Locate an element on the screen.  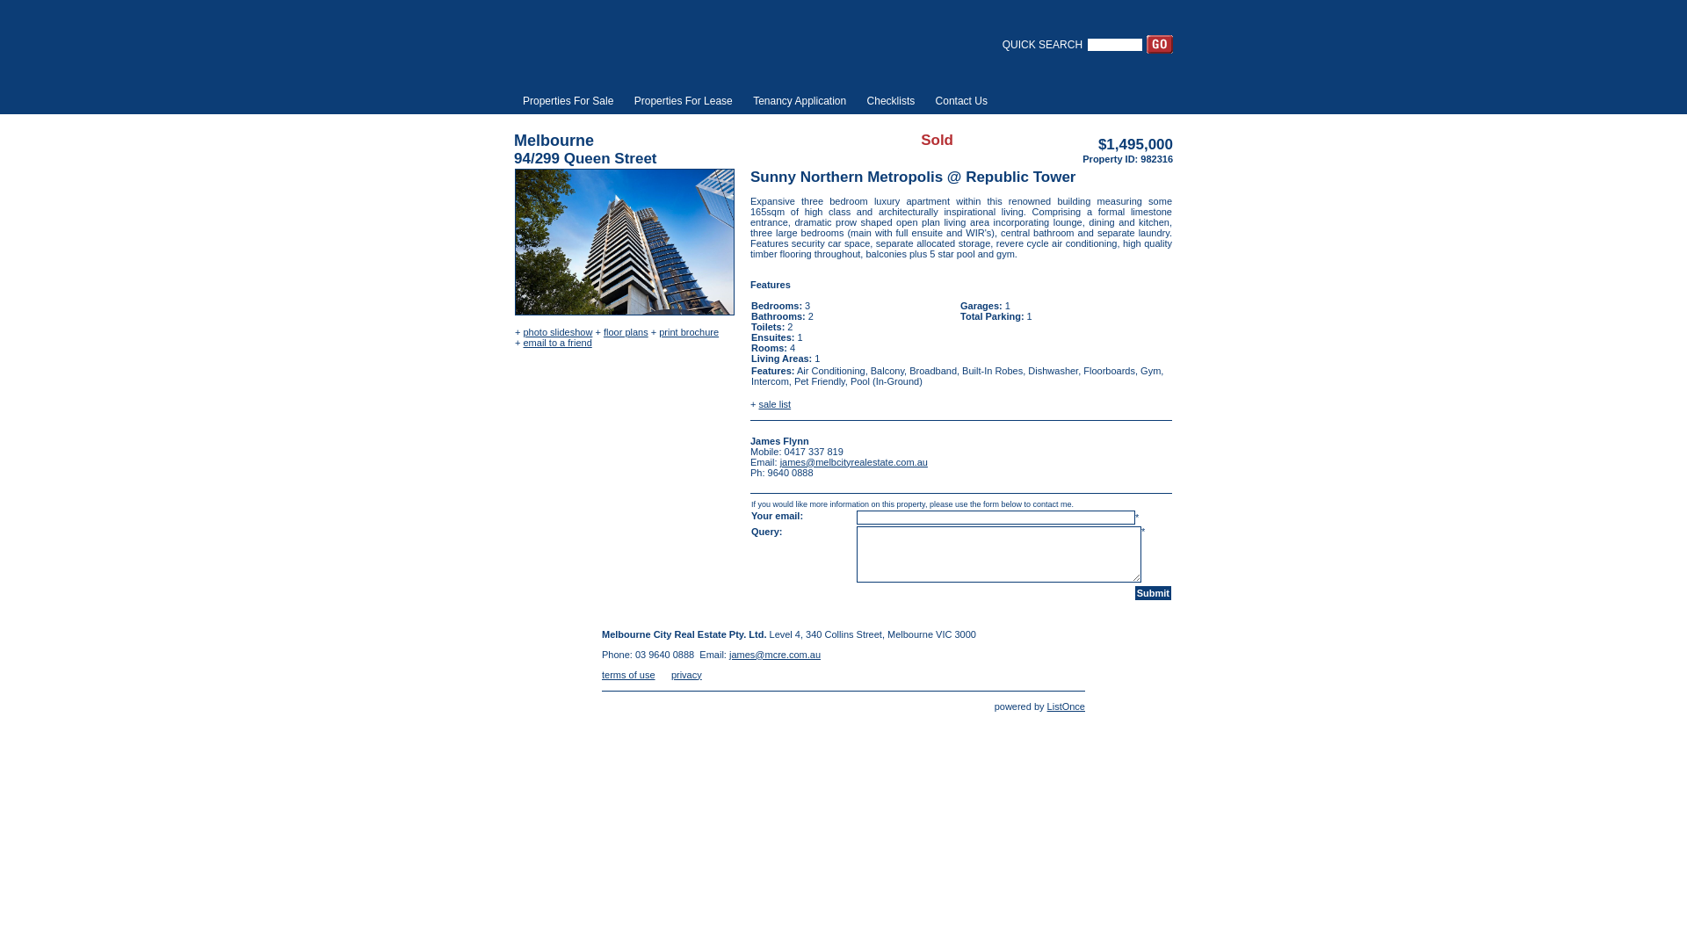
Properties For Sale is located at coordinates (568, 101).